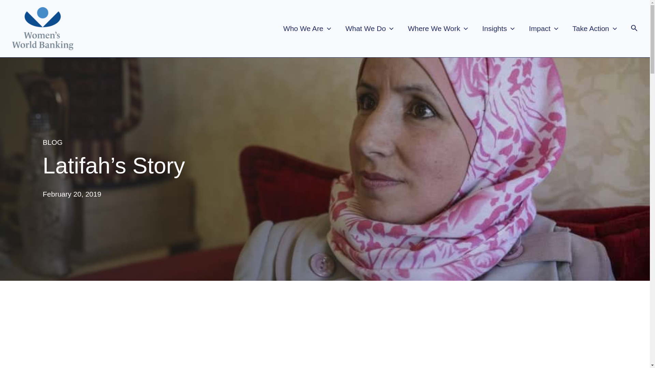 The height and width of the screenshot is (368, 655). I want to click on What We Do, so click(369, 29).